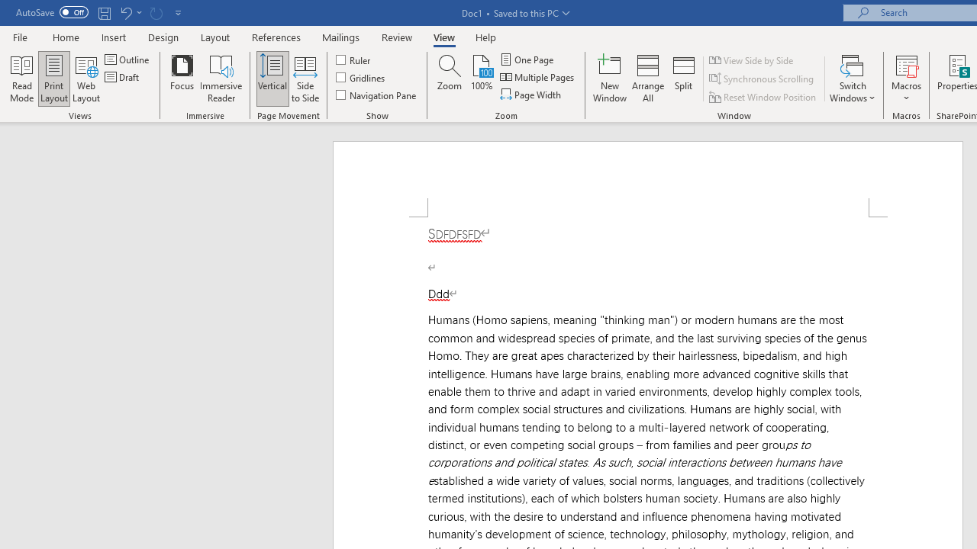  Describe the element at coordinates (52, 12) in the screenshot. I see `AutoSave` at that location.